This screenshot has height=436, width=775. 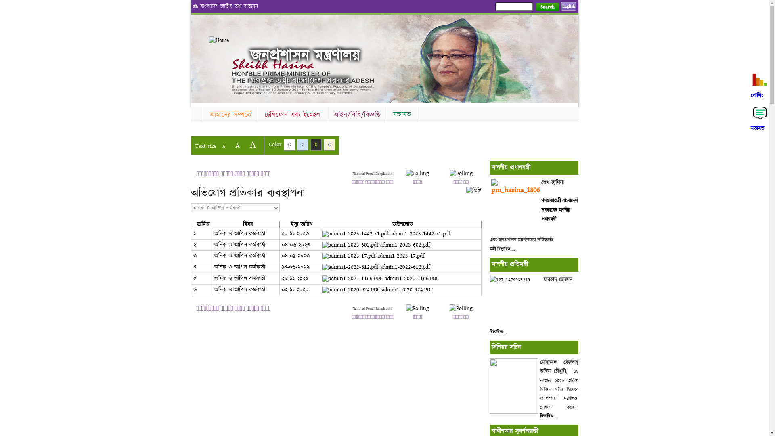 What do you see at coordinates (376, 245) in the screenshot?
I see `admin1-2023-602.pdf` at bounding box center [376, 245].